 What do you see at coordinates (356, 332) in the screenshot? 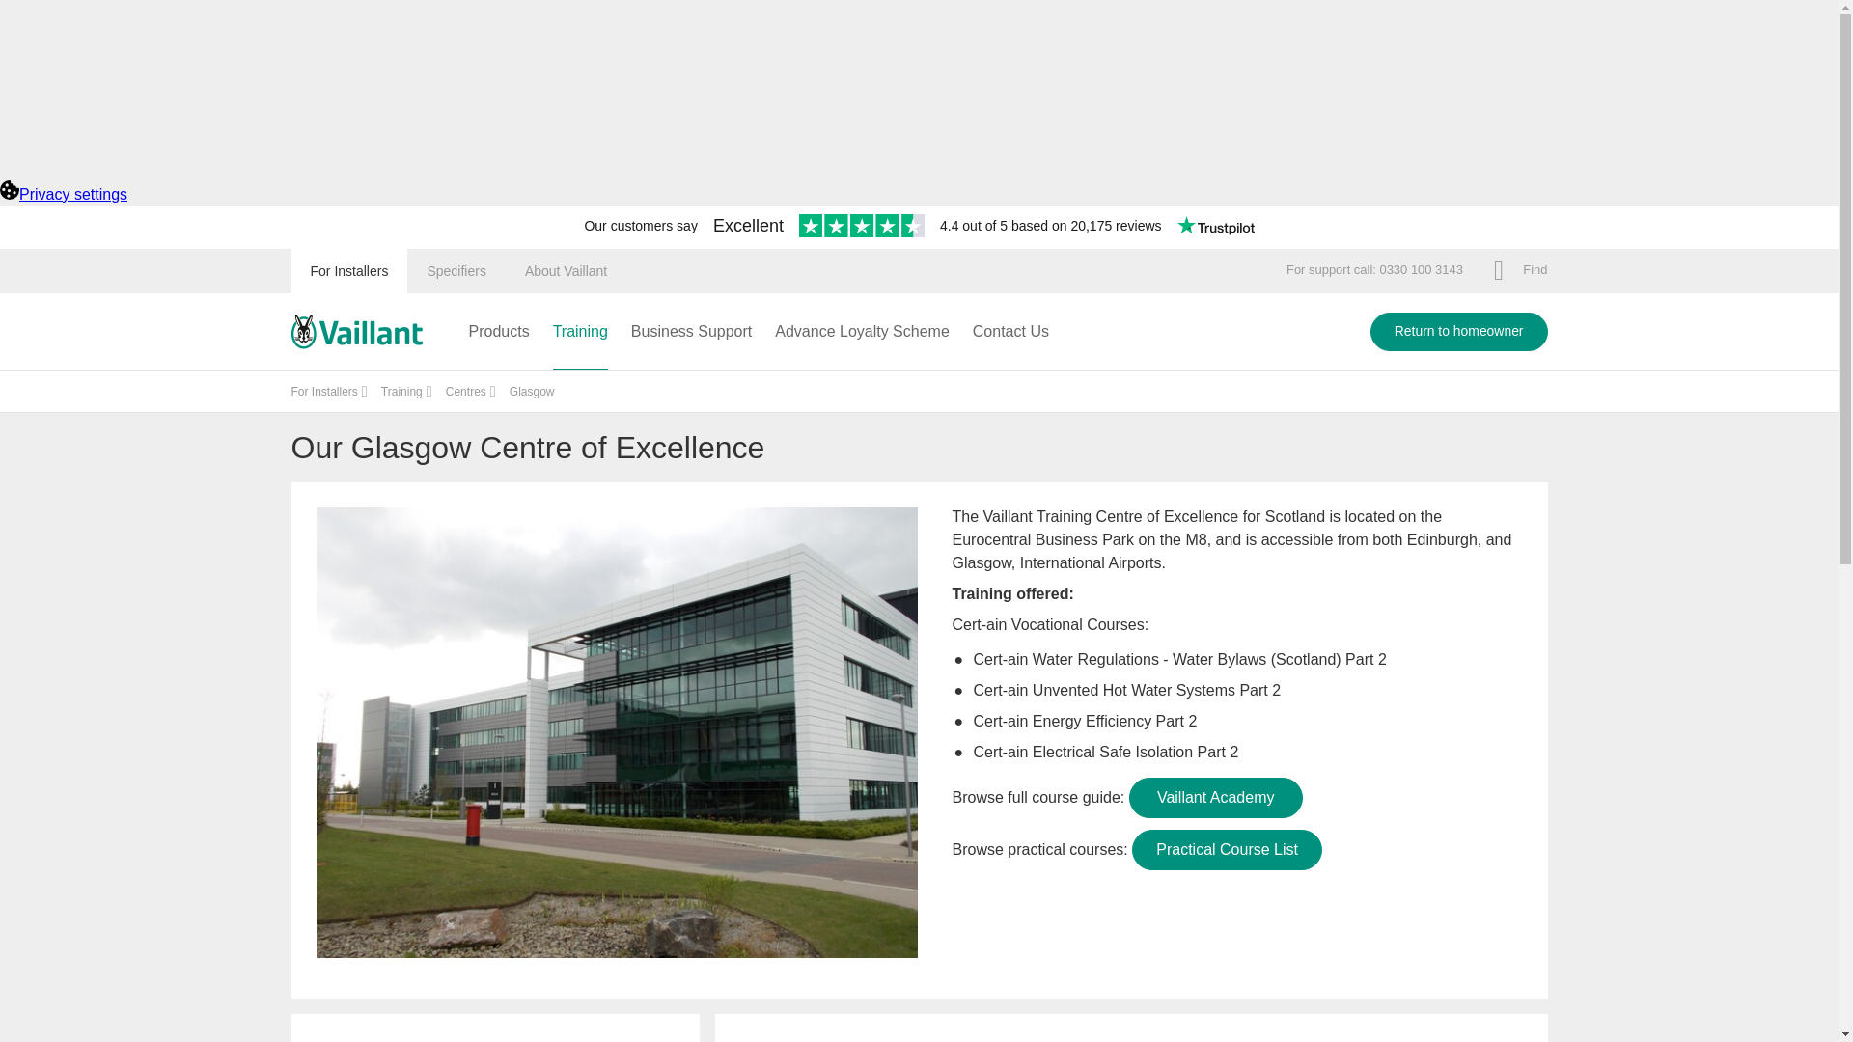
I see `Vaillant` at bounding box center [356, 332].